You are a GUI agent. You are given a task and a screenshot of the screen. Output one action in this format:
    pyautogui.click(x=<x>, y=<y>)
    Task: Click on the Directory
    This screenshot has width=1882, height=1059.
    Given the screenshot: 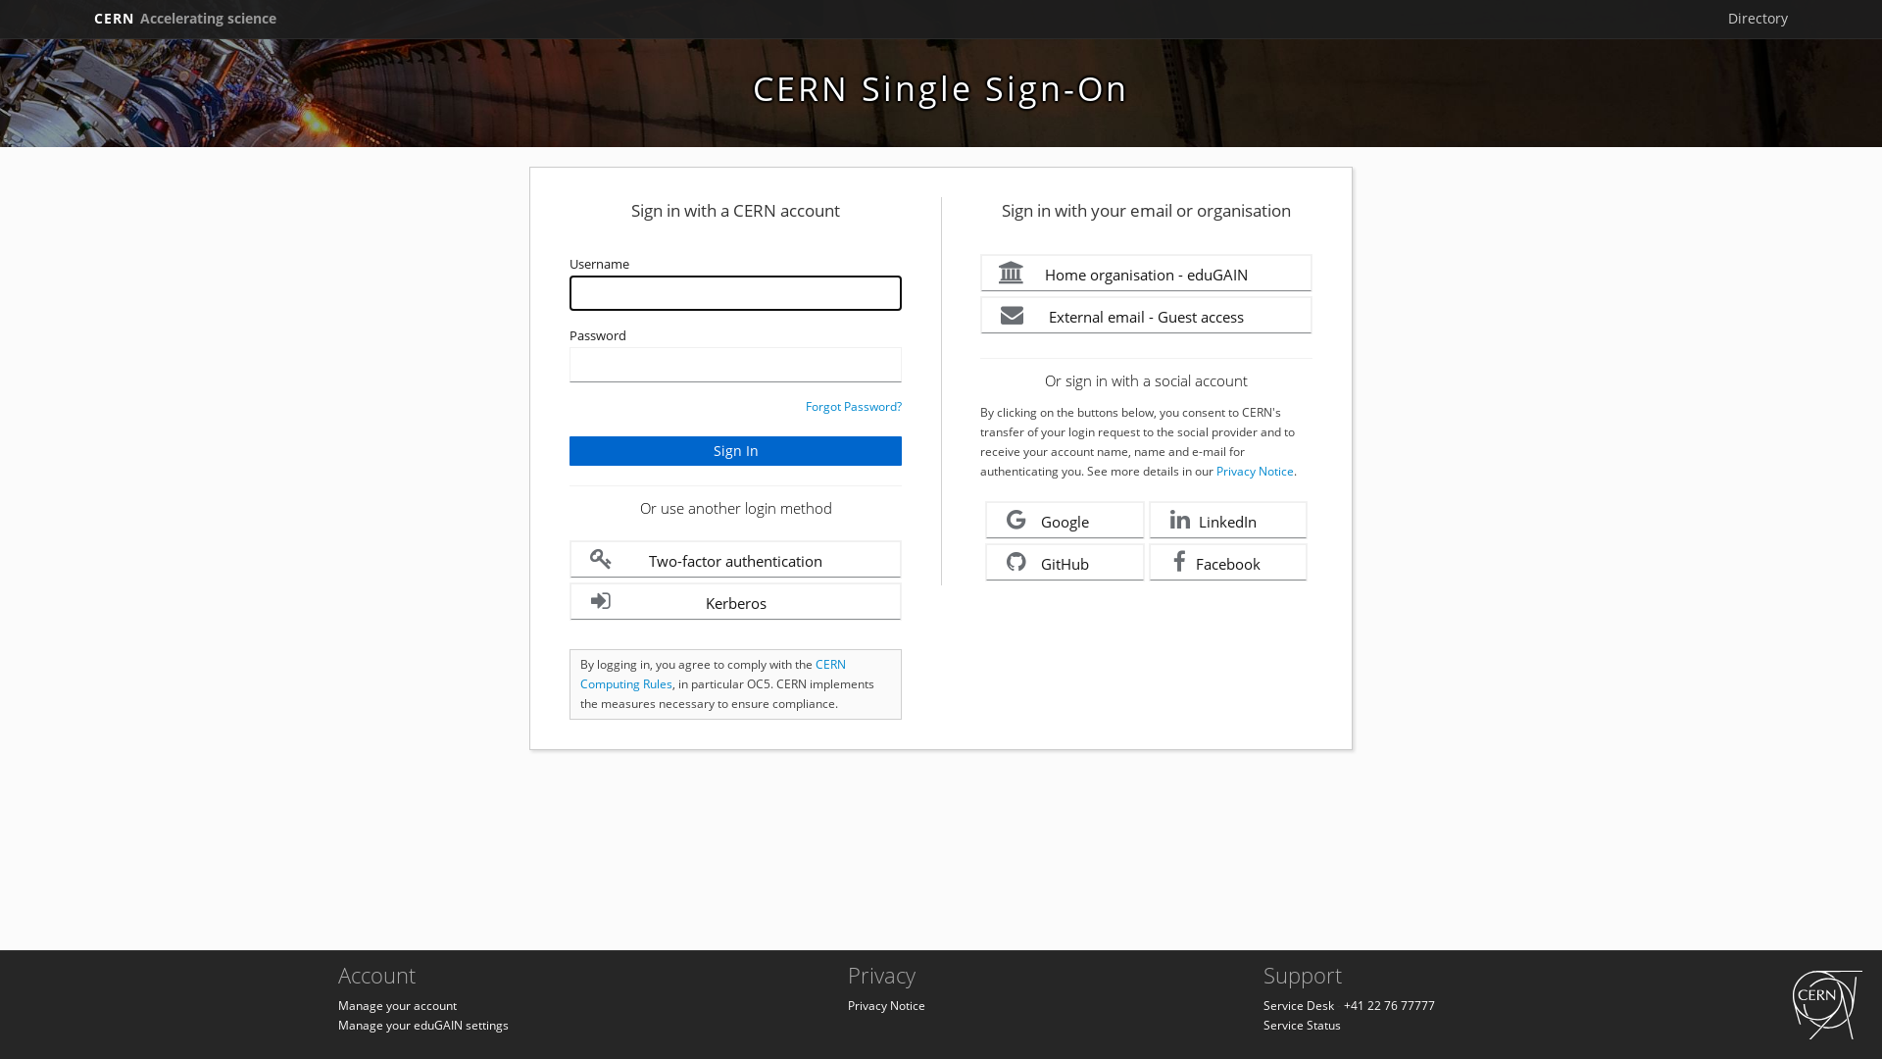 What is the action you would take?
    pyautogui.click(x=1758, y=19)
    